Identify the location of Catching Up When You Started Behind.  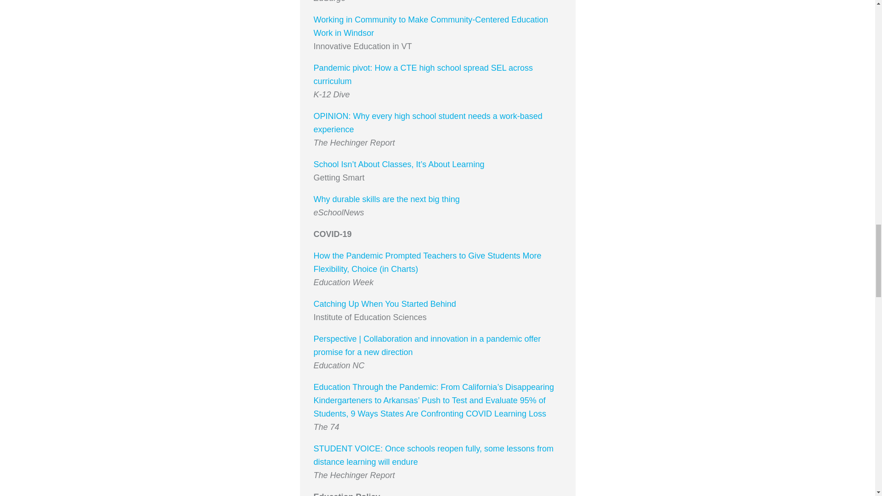
(384, 304).